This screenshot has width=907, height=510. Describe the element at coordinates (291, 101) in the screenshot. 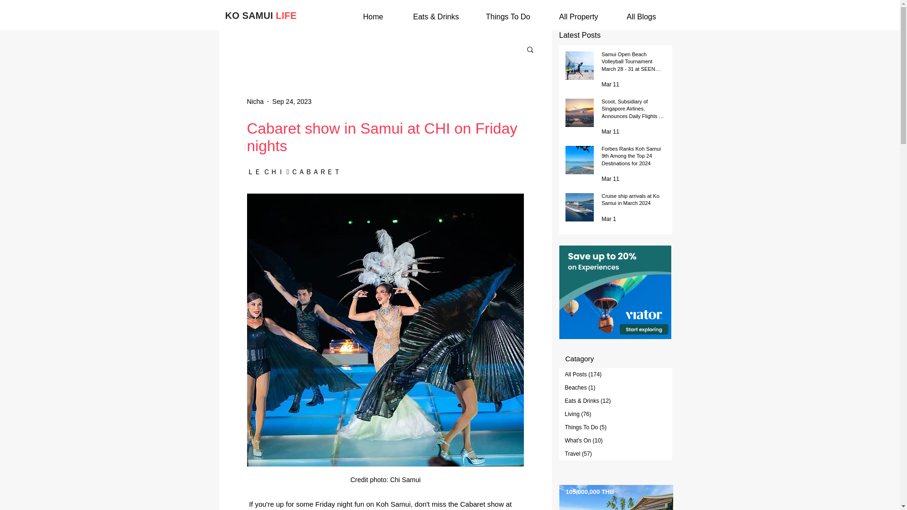

I see `Sep 24, 2023` at that location.